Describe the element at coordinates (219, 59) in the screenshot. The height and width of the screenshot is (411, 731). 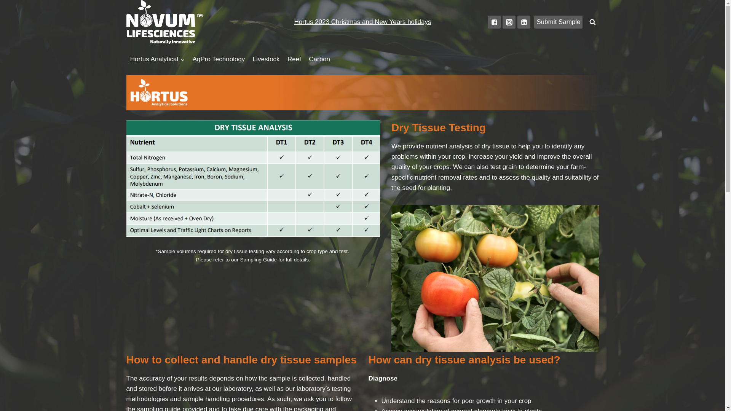
I see `AgPro Technology` at that location.